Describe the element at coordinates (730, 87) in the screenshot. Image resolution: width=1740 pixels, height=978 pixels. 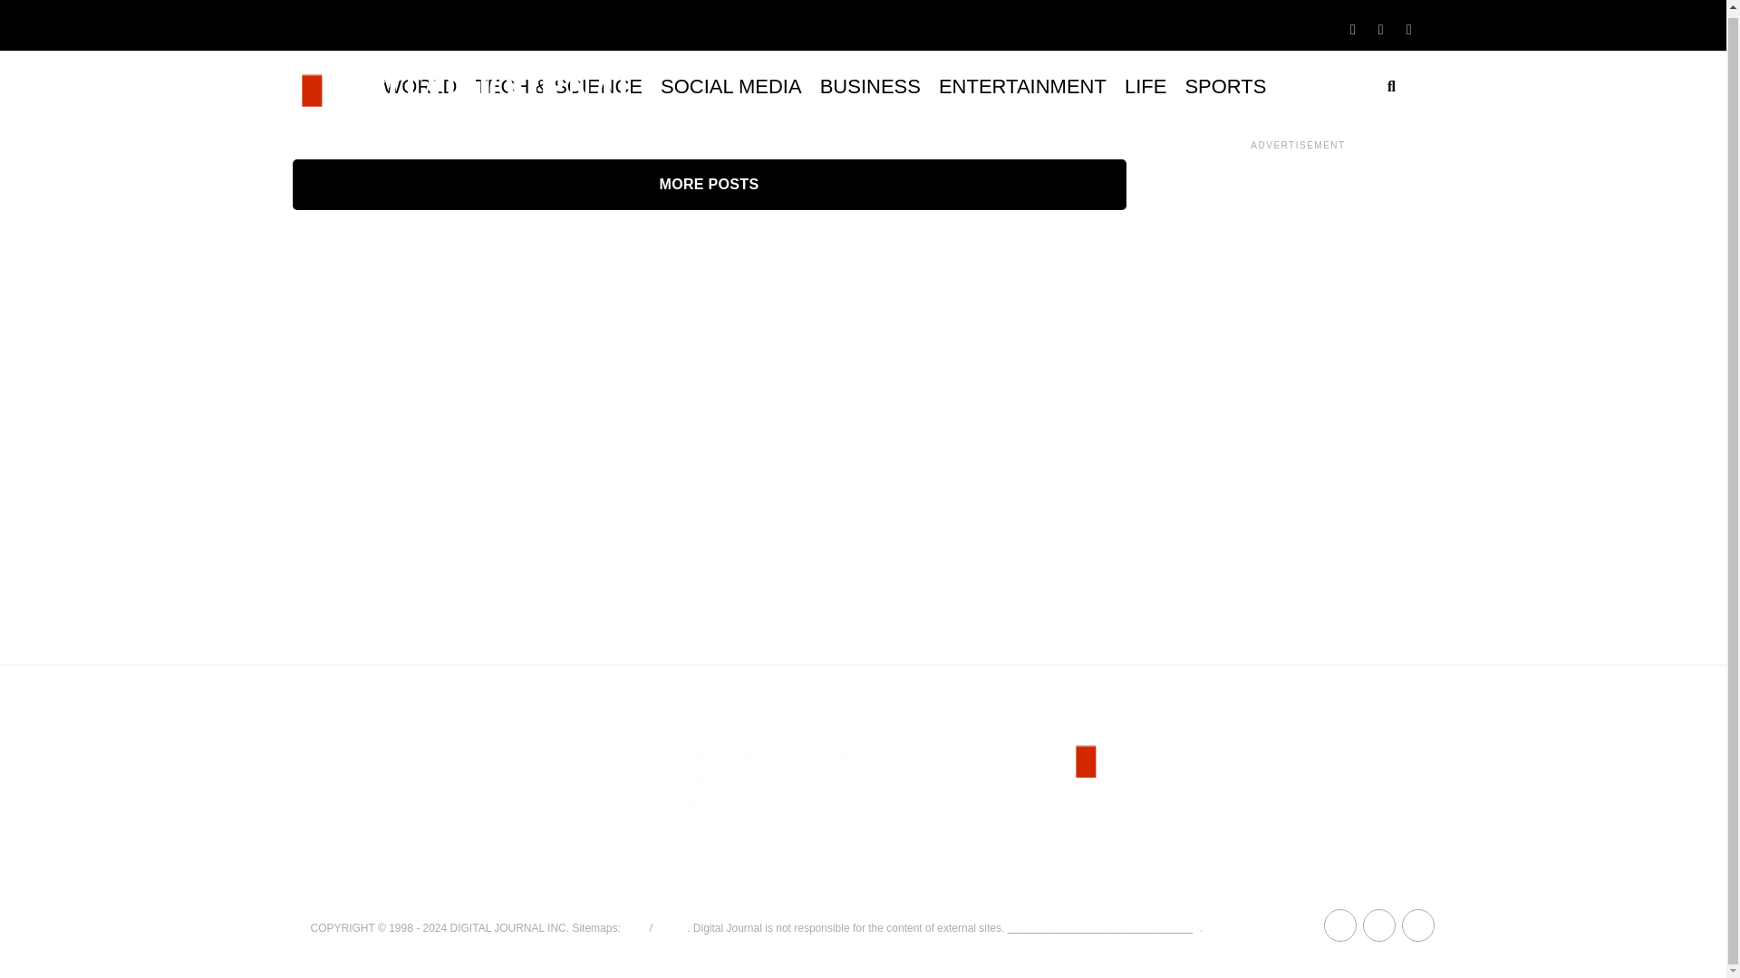
I see `SOCIAL MEDIA` at that location.